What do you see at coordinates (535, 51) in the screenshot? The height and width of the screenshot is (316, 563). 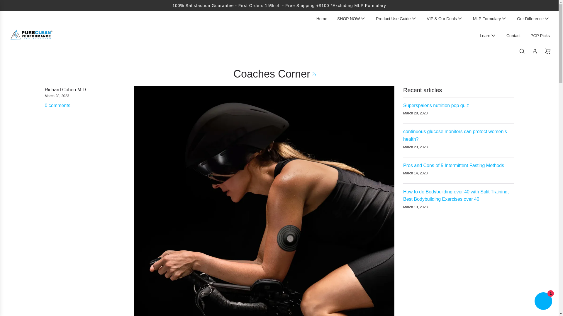 I see `Log in` at bounding box center [535, 51].